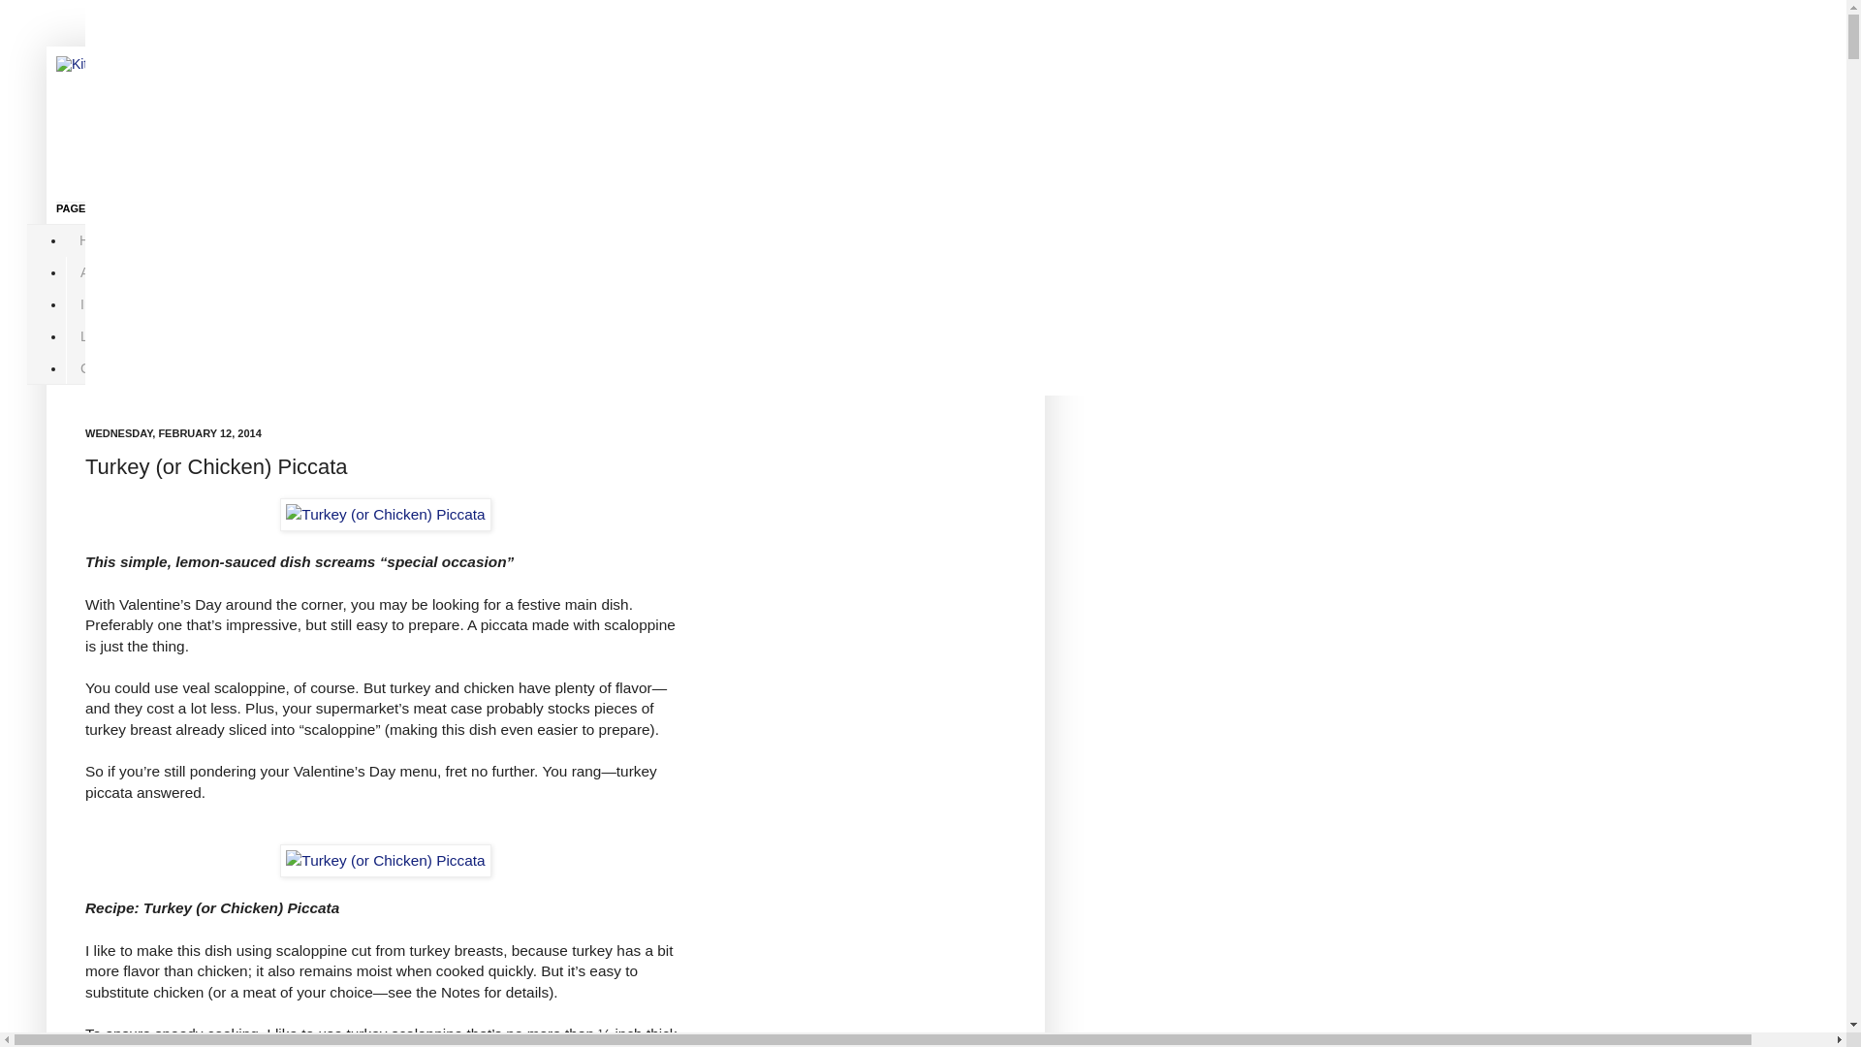 This screenshot has width=1861, height=1047. What do you see at coordinates (97, 304) in the screenshot?
I see `Index` at bounding box center [97, 304].